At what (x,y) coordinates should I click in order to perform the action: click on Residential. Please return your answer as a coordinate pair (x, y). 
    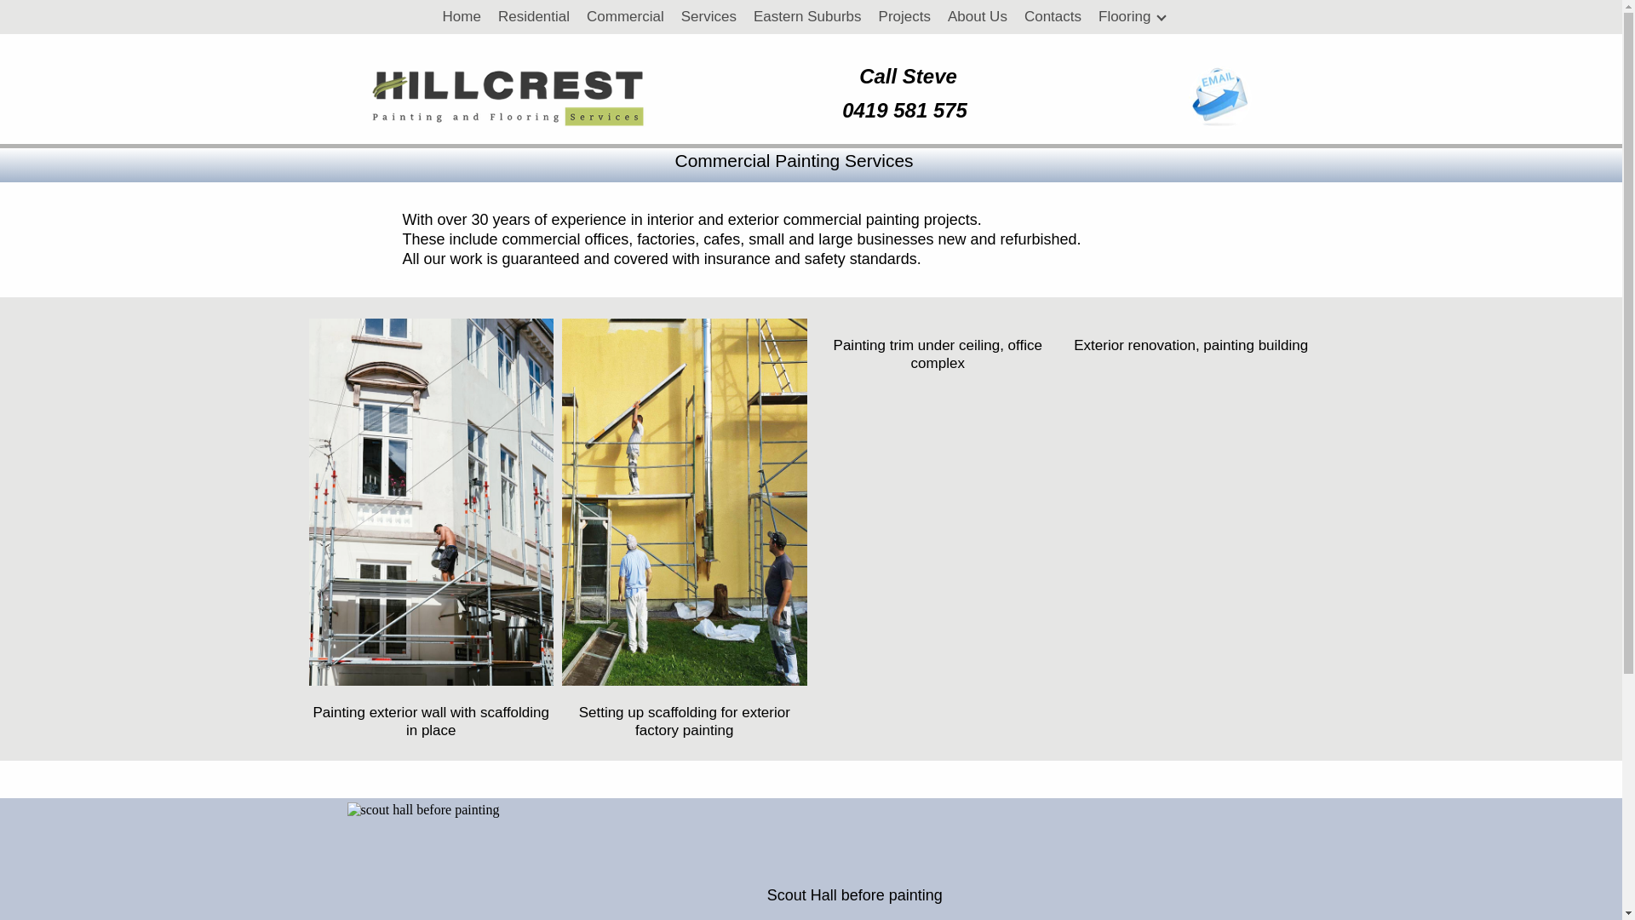
    Looking at the image, I should click on (534, 17).